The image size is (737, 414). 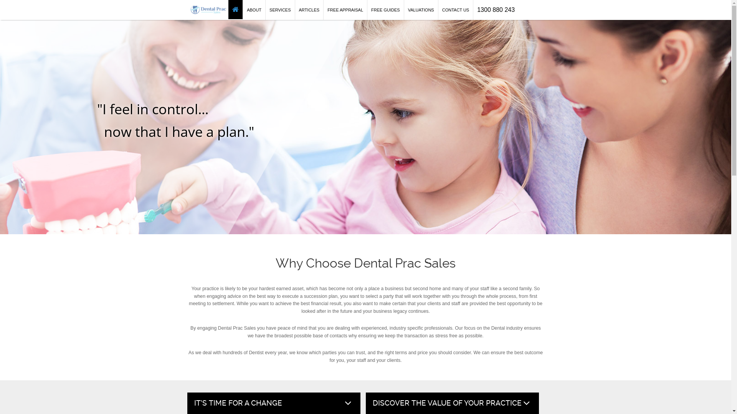 I want to click on FREE APPRAISAL, so click(x=345, y=10).